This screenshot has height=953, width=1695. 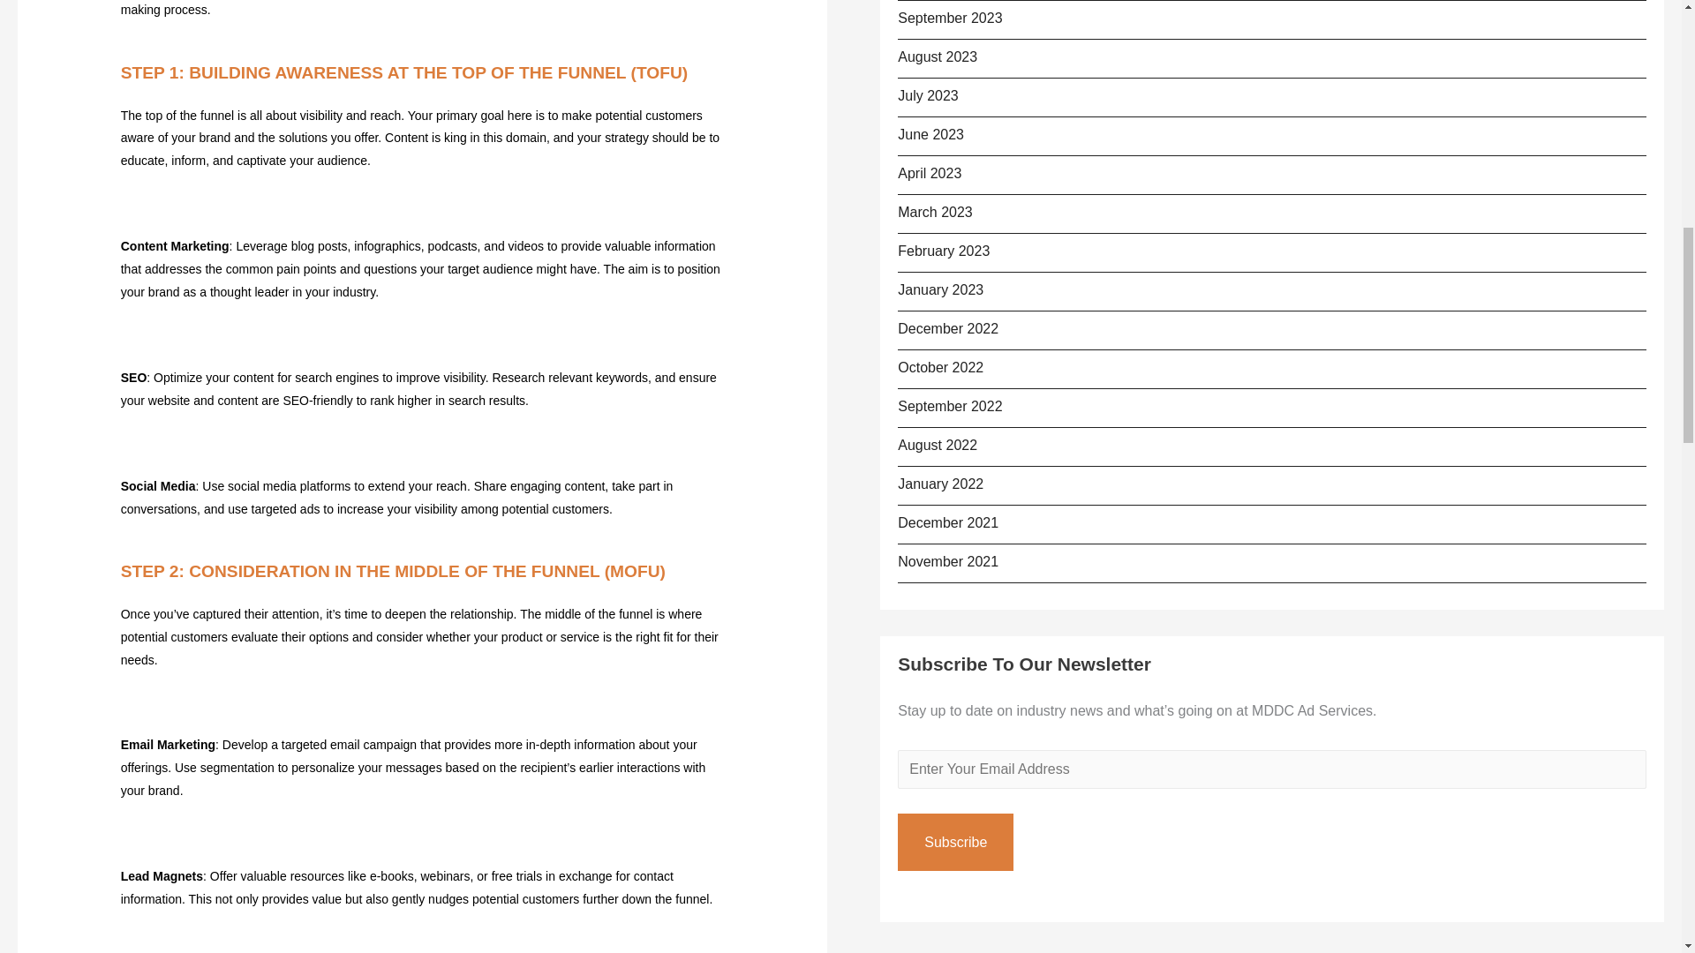 I want to click on August 2023, so click(x=938, y=56).